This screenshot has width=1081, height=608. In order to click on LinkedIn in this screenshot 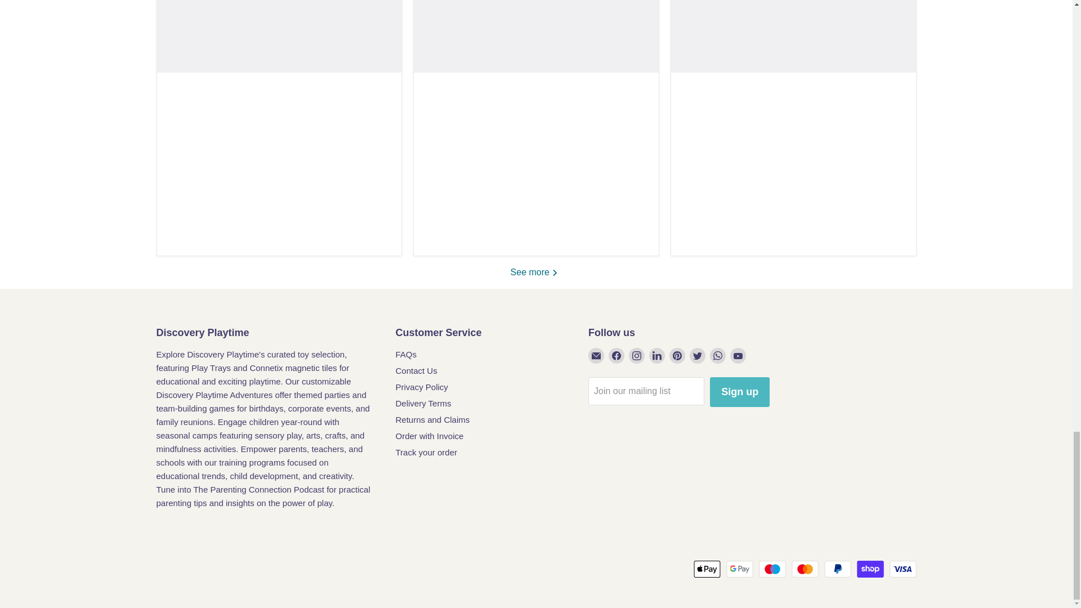, I will do `click(656, 355)`.